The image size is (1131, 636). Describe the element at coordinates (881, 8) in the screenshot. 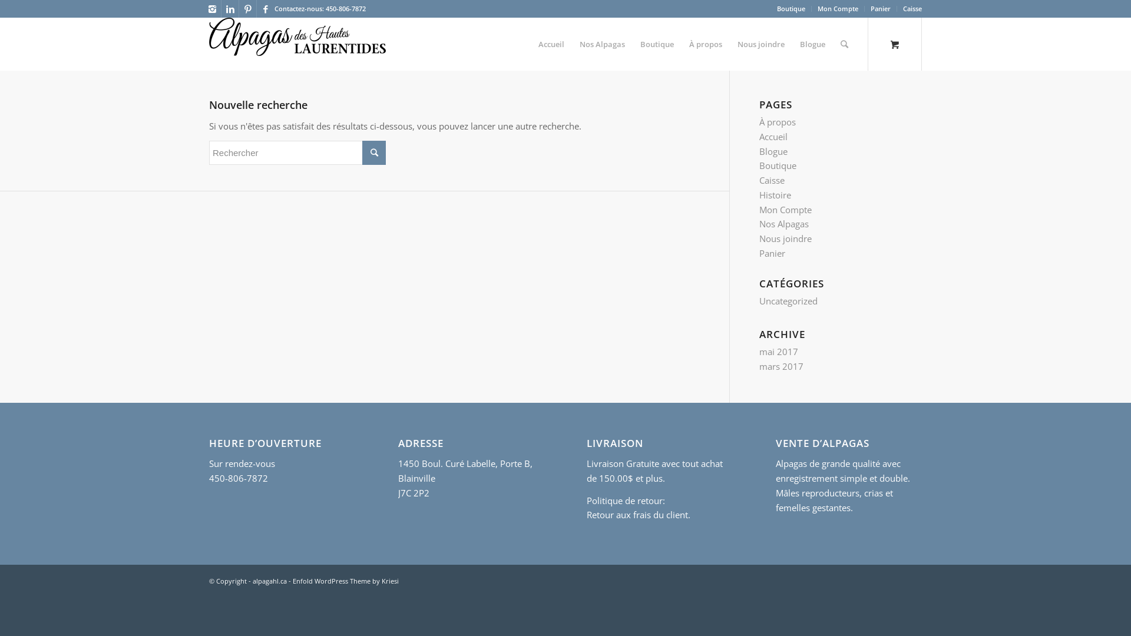

I see `Panier` at that location.